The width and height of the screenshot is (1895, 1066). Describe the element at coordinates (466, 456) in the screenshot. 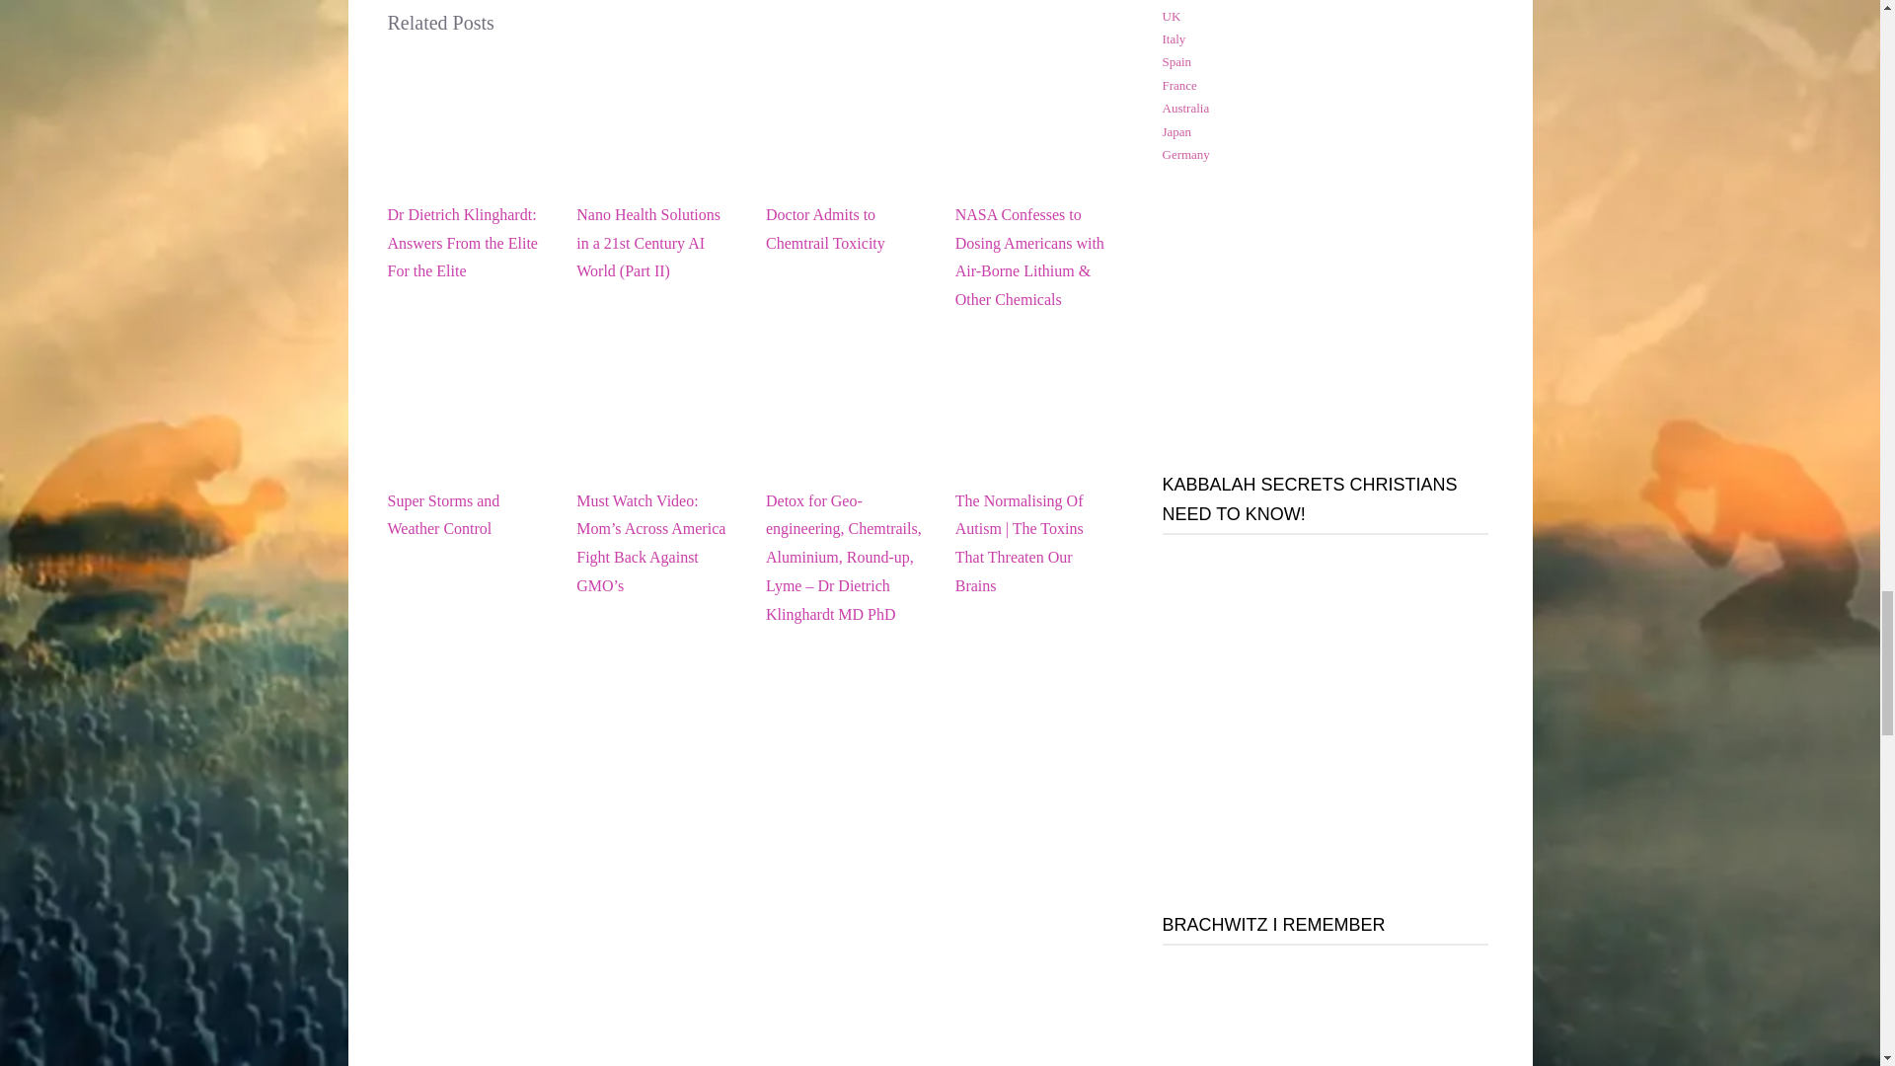

I see `Super Storms and Weather Control` at that location.